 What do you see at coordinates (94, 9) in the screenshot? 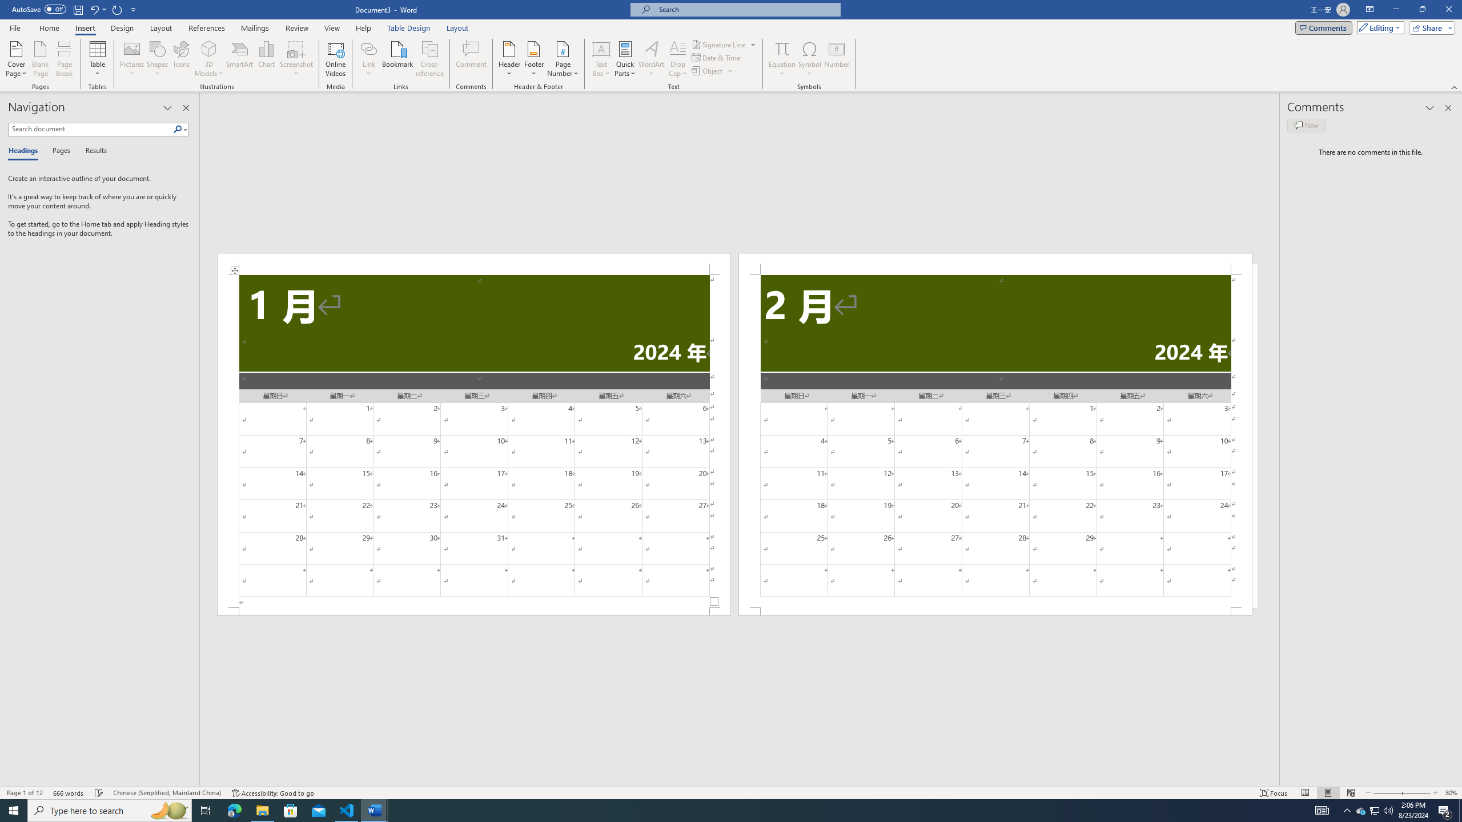
I see `Undo Increase Indent` at bounding box center [94, 9].